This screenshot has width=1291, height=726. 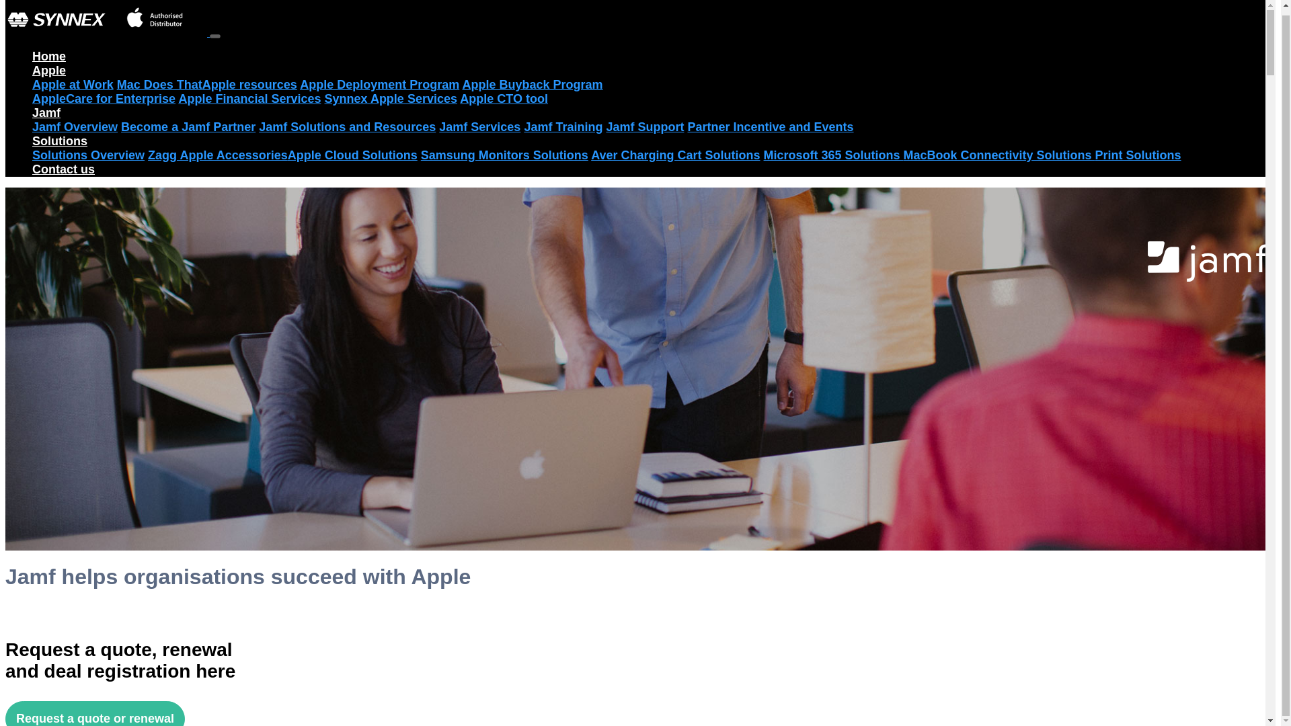 What do you see at coordinates (533, 85) in the screenshot?
I see `Apple Buyback Program` at bounding box center [533, 85].